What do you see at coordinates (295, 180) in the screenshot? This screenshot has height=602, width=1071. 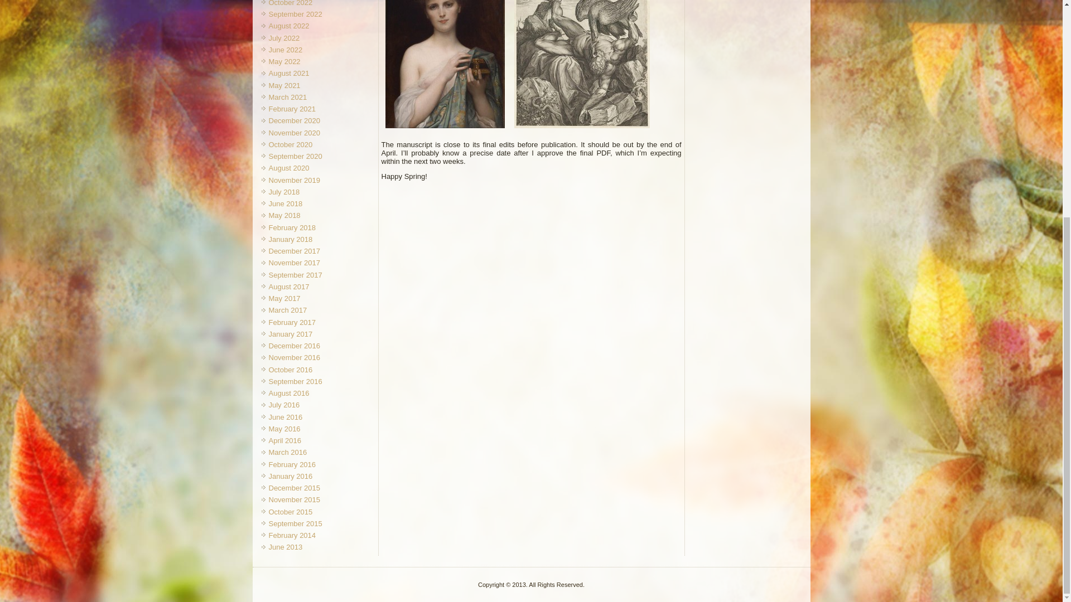 I see `November 2019` at bounding box center [295, 180].